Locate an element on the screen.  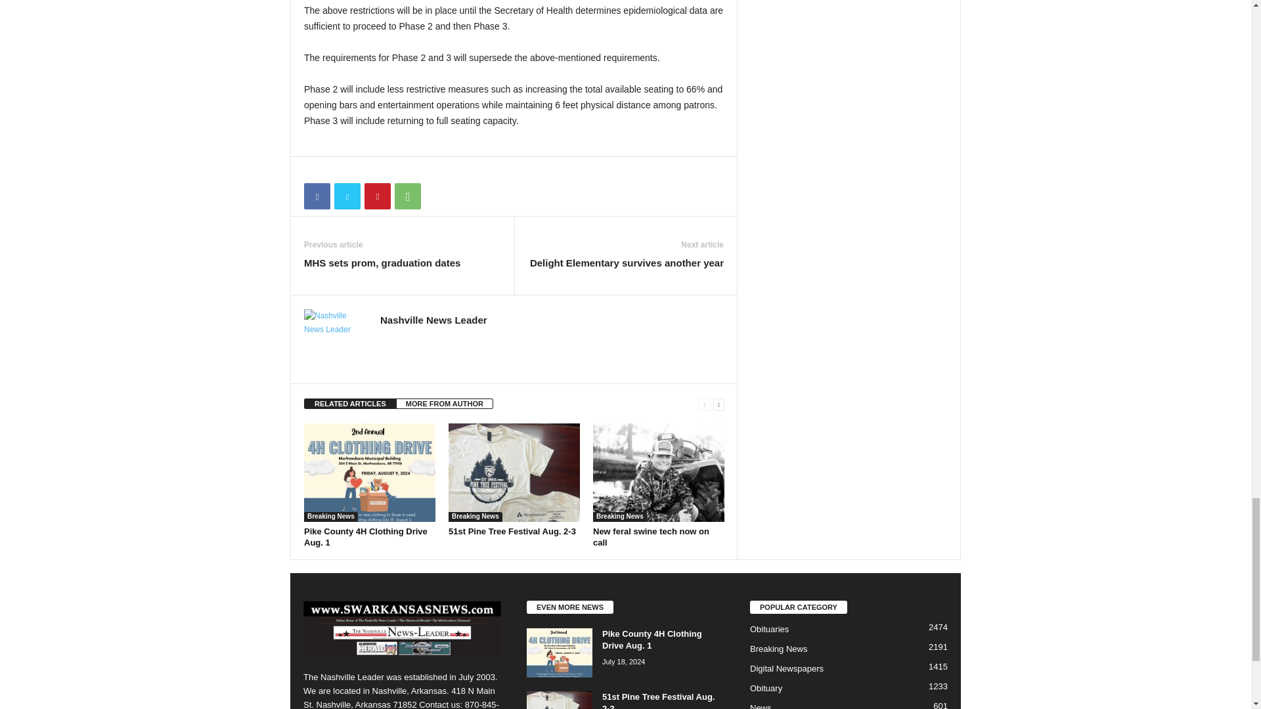
Facebook is located at coordinates (317, 196).